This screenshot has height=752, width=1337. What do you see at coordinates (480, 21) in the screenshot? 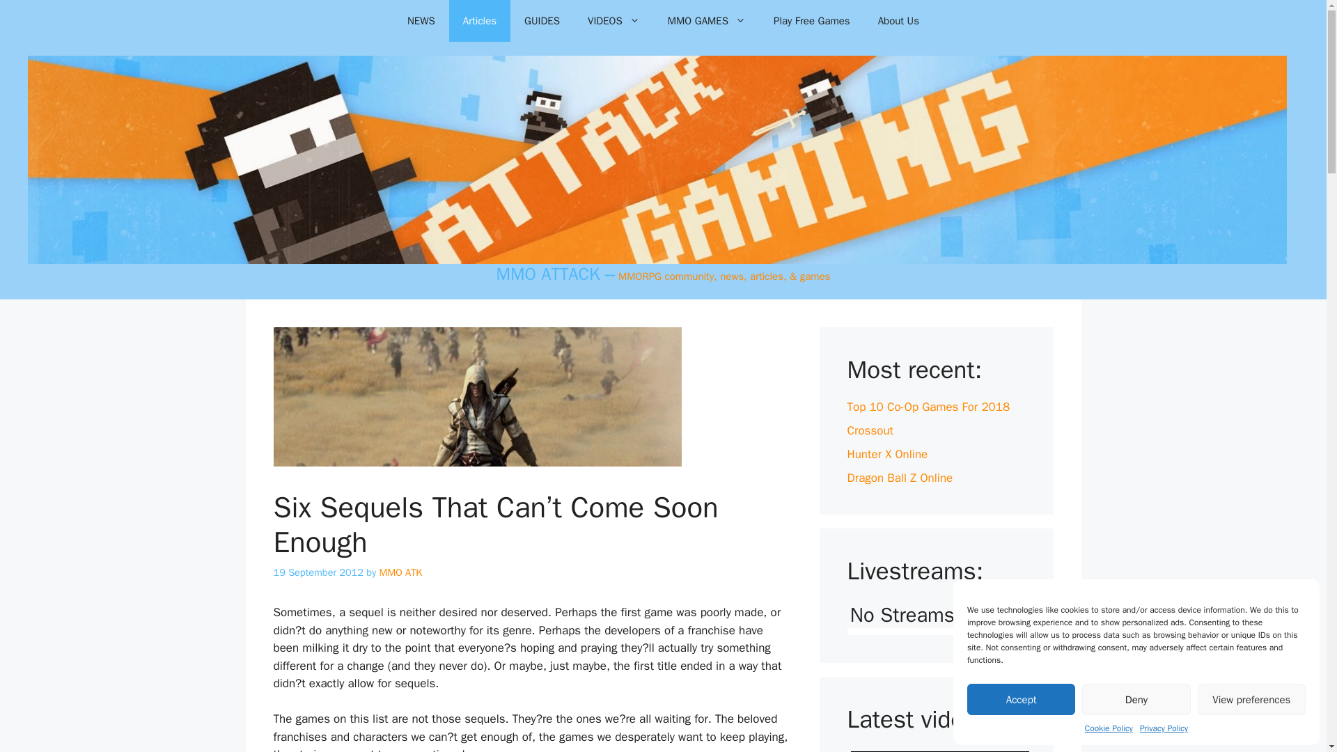
I see `Articles` at bounding box center [480, 21].